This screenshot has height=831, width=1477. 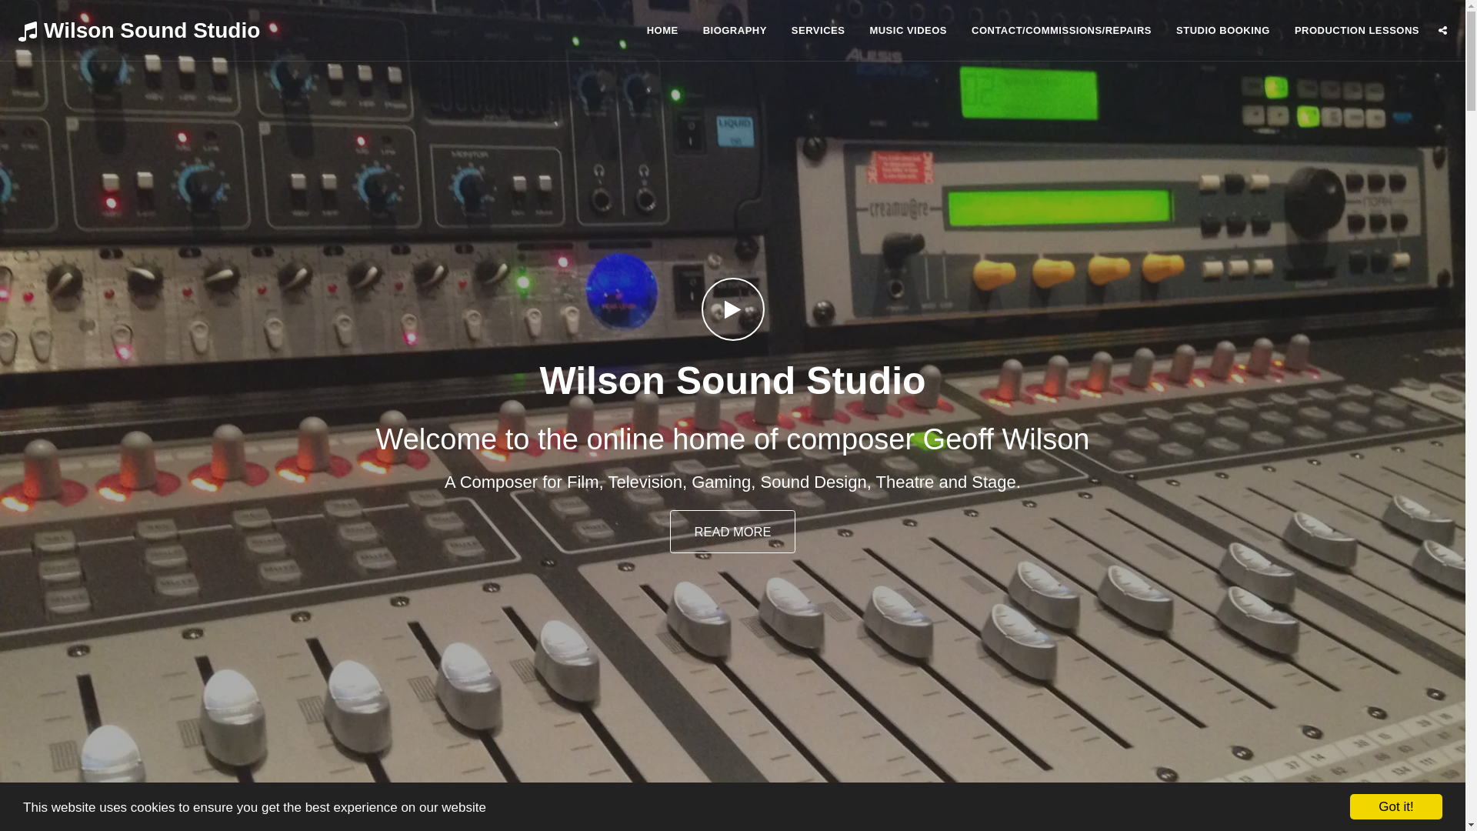 What do you see at coordinates (818, 31) in the screenshot?
I see `SERVICES` at bounding box center [818, 31].